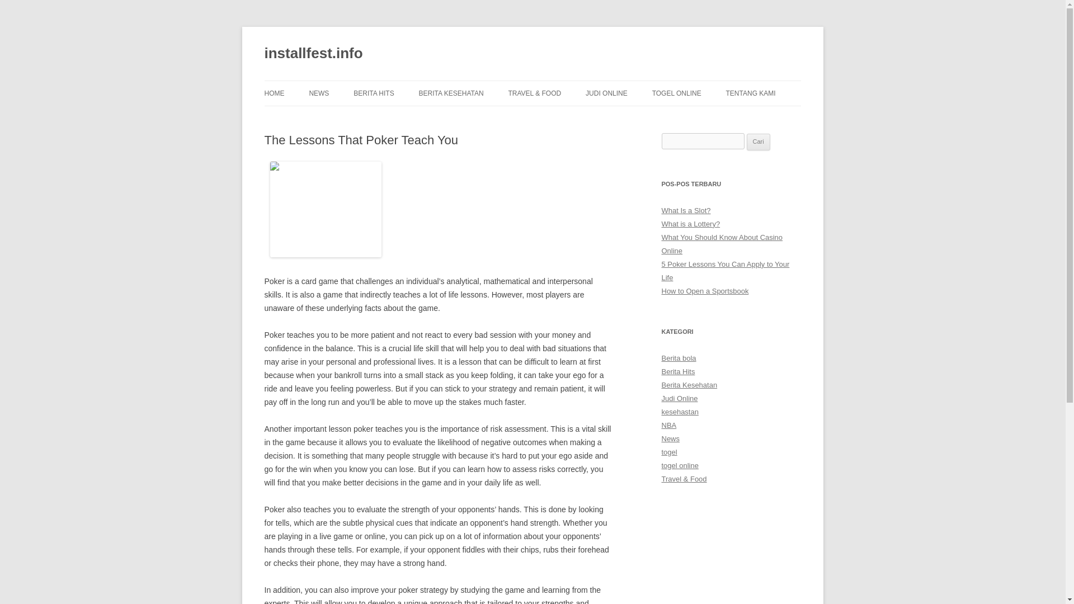 The height and width of the screenshot is (604, 1074). I want to click on What You Should Know About Casino Online, so click(722, 244).